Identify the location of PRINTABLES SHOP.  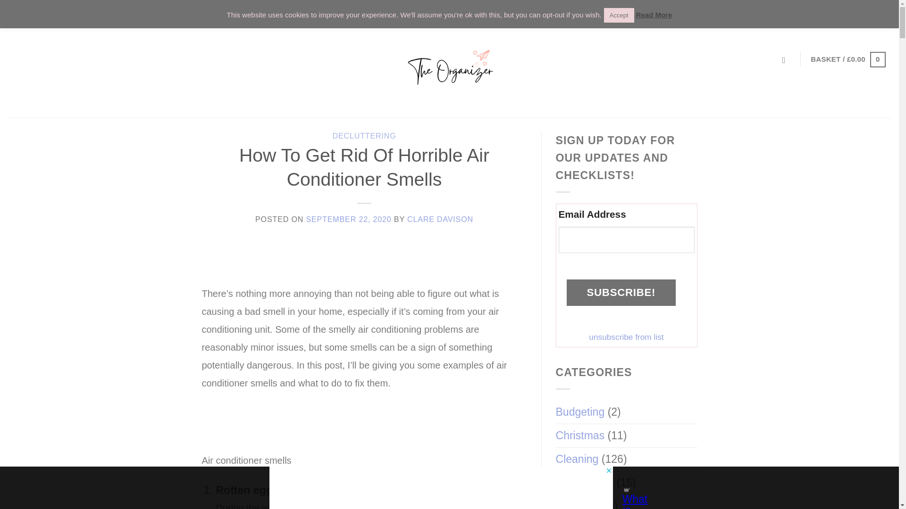
(55, 13).